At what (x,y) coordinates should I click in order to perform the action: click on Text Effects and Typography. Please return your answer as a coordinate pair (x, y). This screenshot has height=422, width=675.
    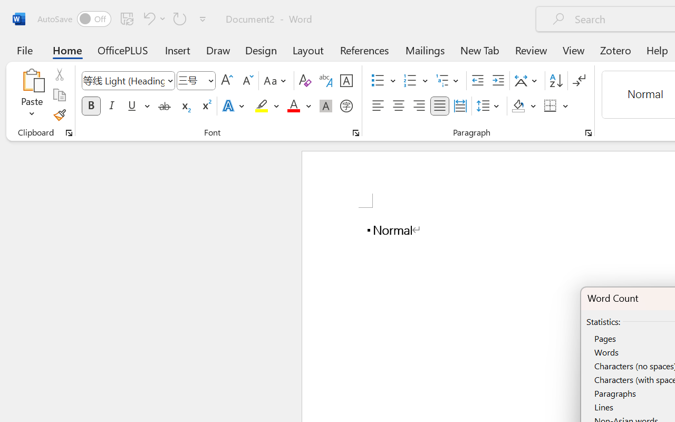
    Looking at the image, I should click on (234, 106).